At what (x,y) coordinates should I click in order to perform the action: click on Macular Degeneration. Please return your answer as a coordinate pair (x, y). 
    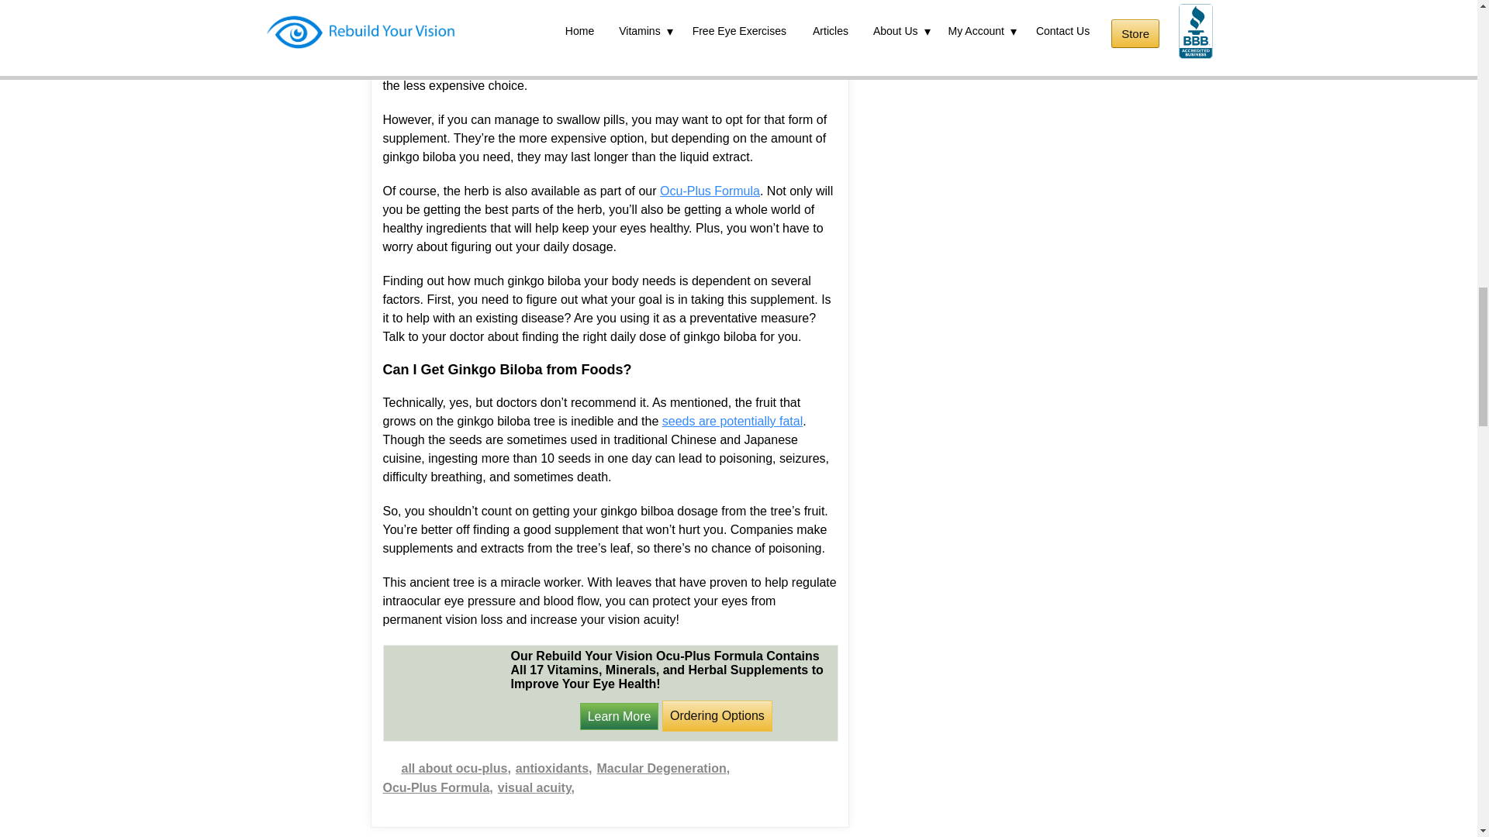
    Looking at the image, I should click on (664, 769).